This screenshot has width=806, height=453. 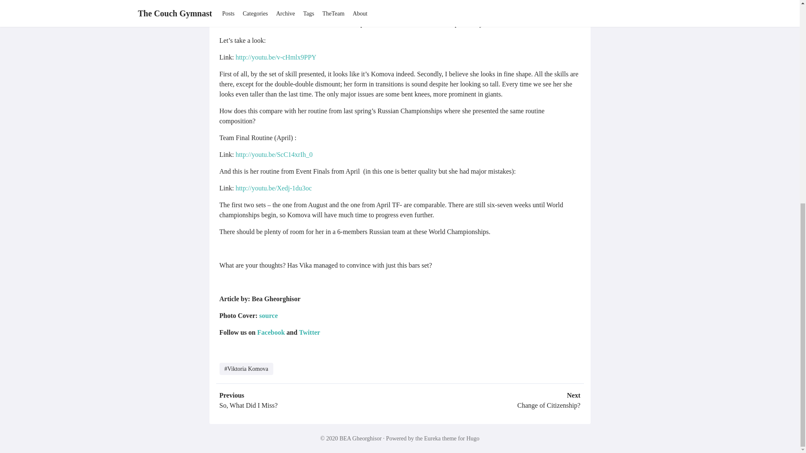 I want to click on BEA Gheorghisor, so click(x=360, y=438).